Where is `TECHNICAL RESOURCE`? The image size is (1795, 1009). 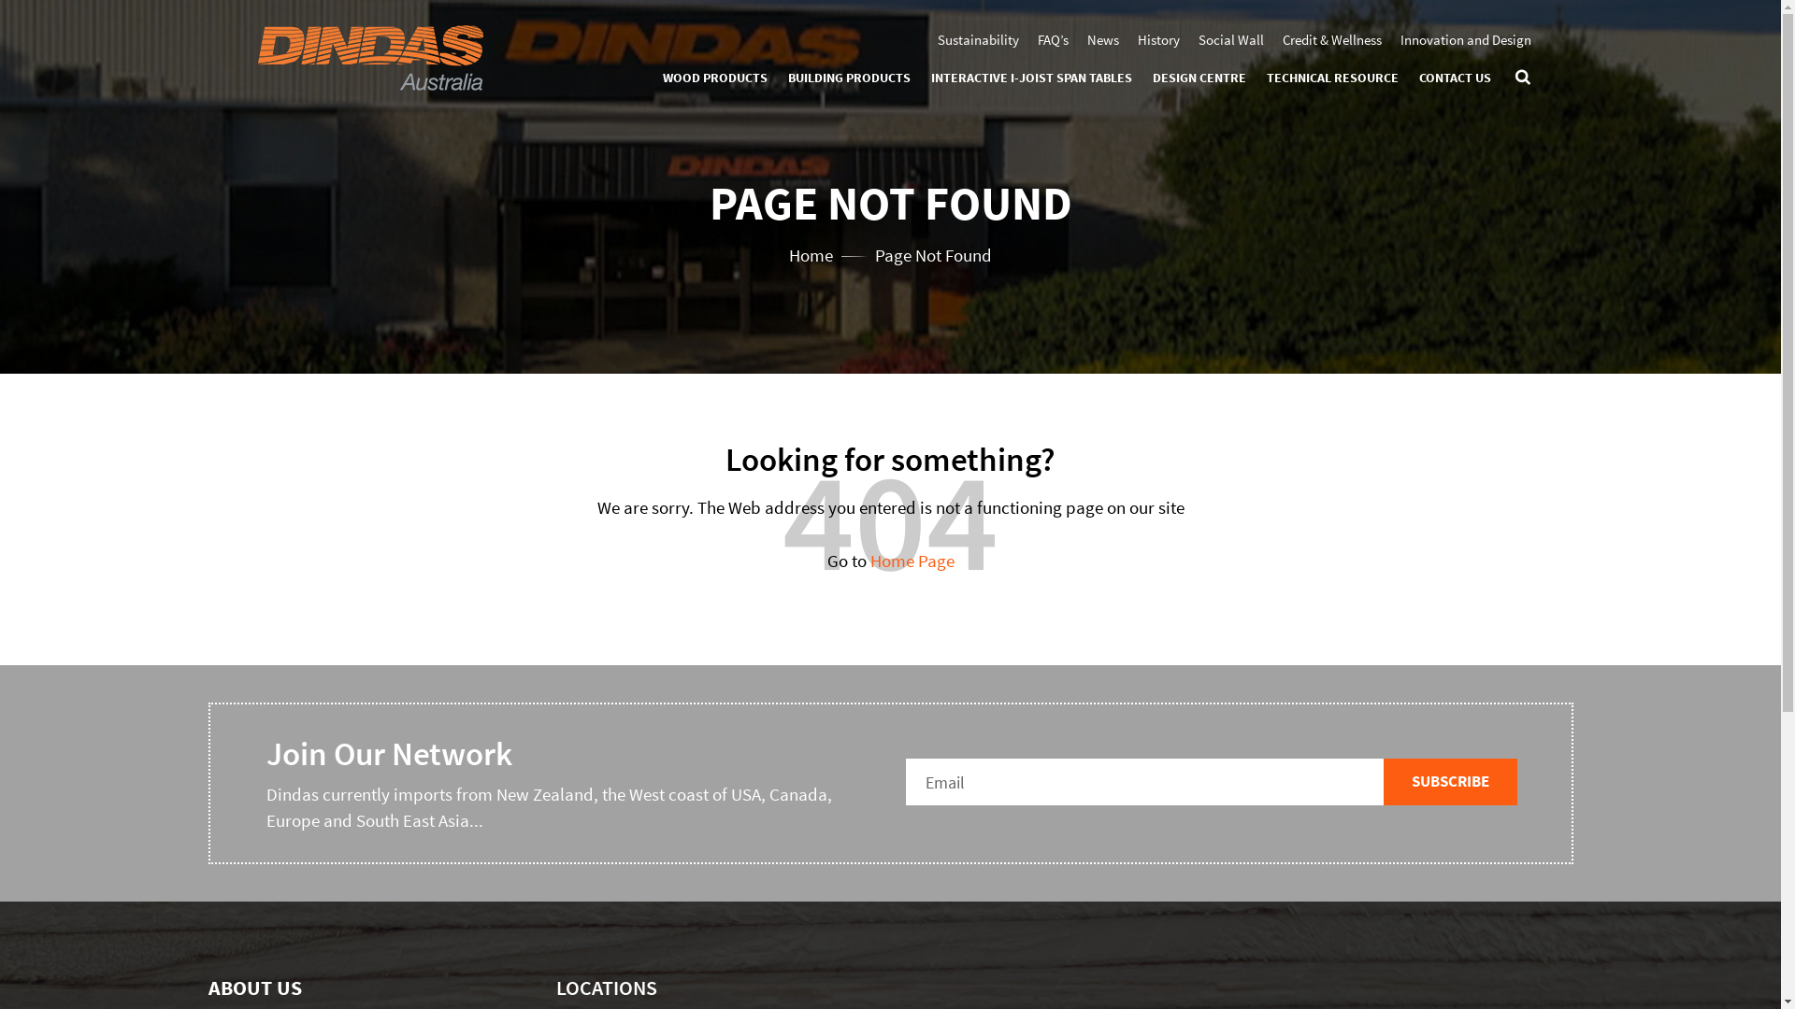
TECHNICAL RESOURCE is located at coordinates (1331, 78).